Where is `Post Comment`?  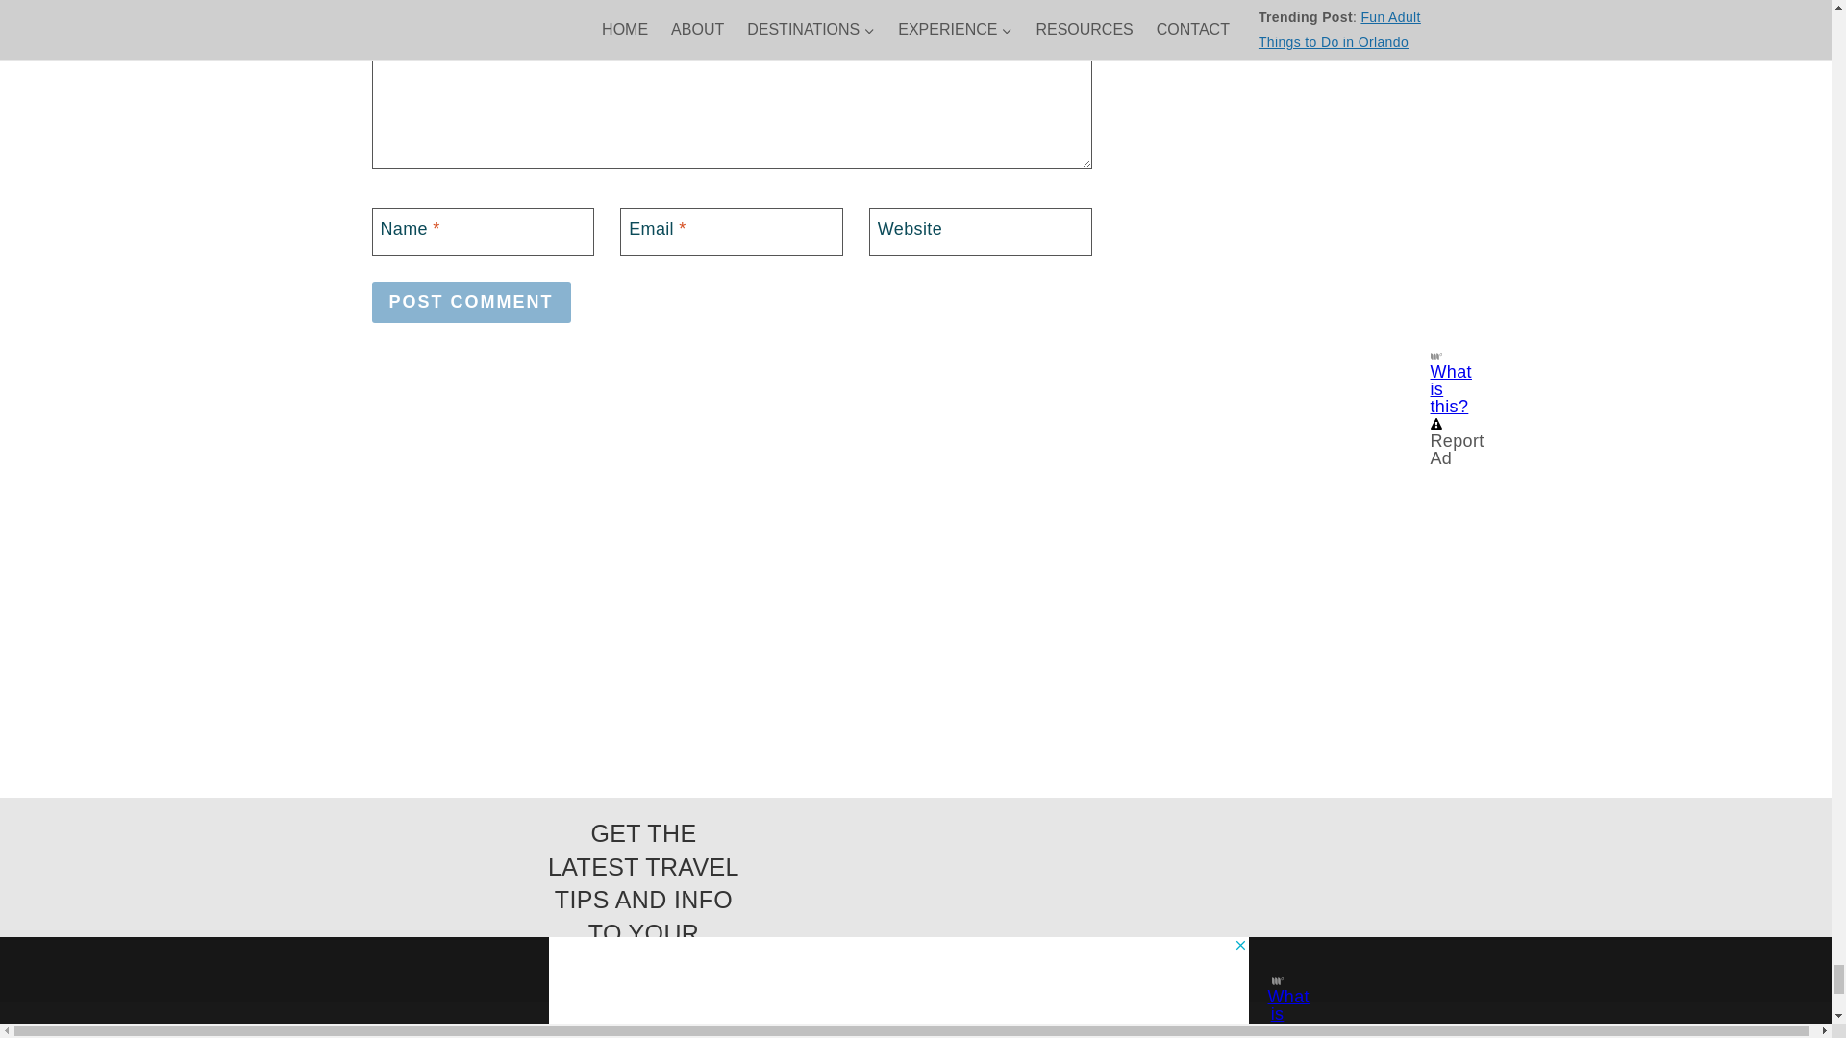 Post Comment is located at coordinates (470, 302).